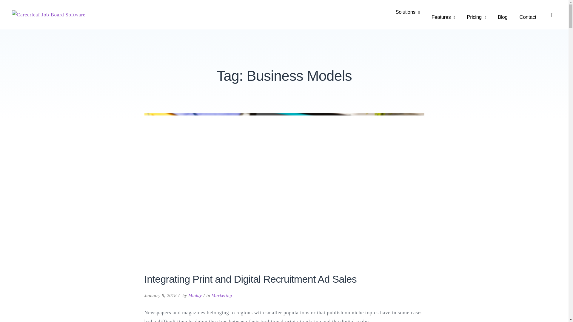 This screenshot has height=322, width=573. I want to click on Careerleaf Job Board Software, so click(72, 14).